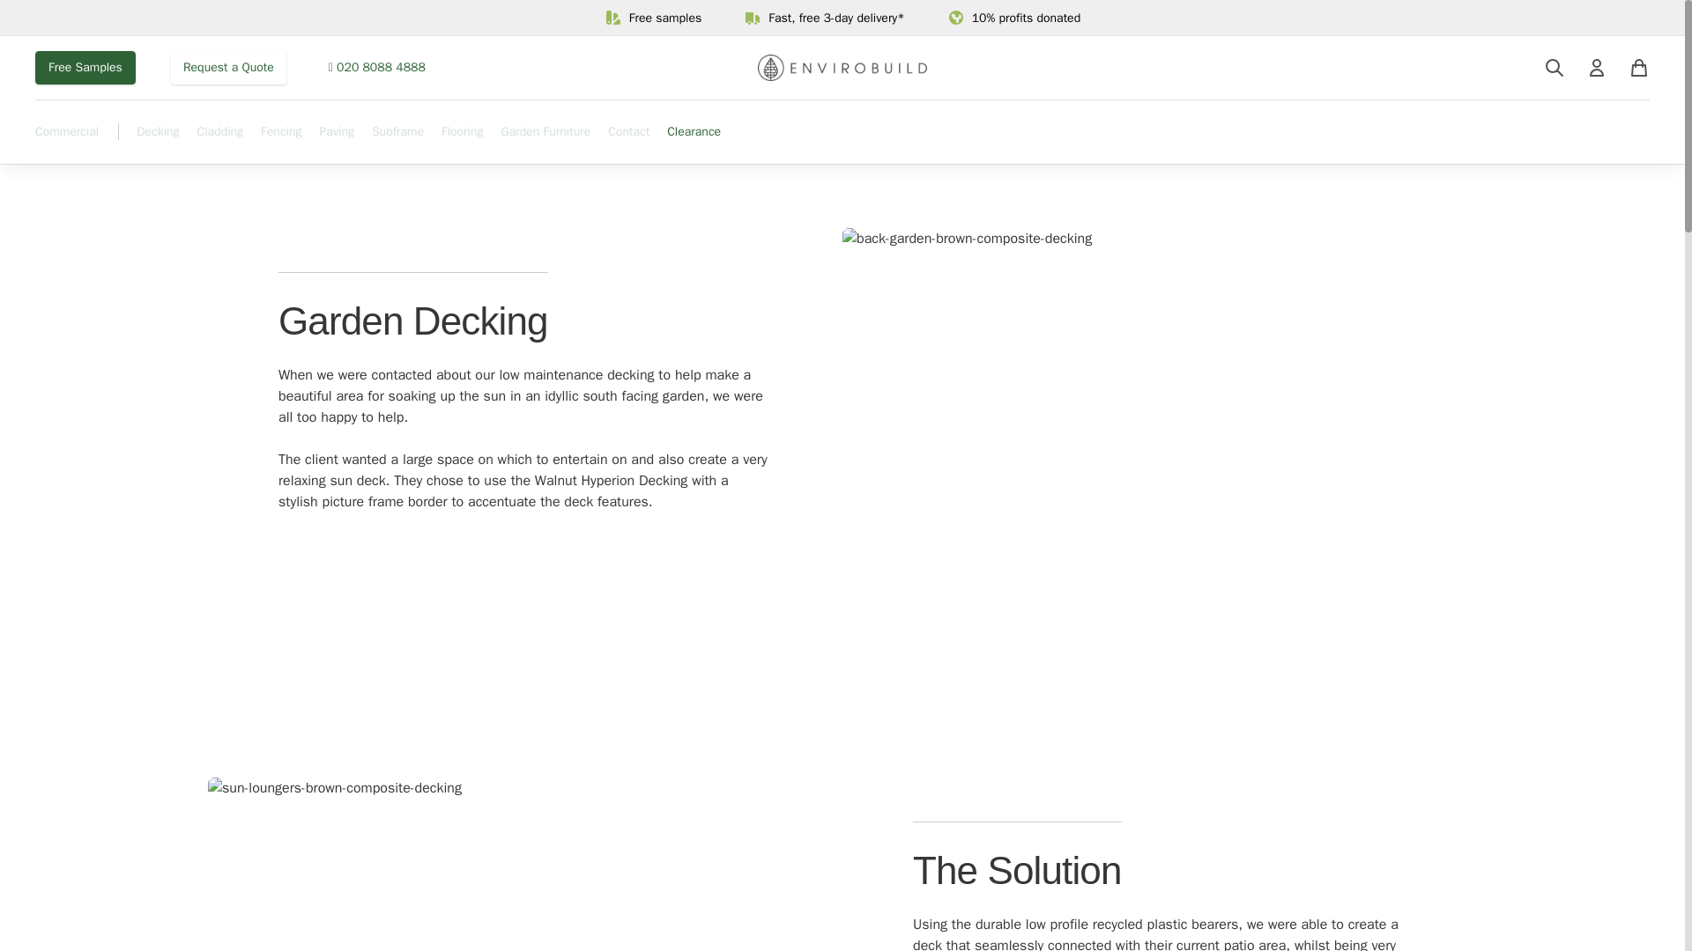 This screenshot has width=1692, height=951. Describe the element at coordinates (158, 132) in the screenshot. I see `Decking` at that location.